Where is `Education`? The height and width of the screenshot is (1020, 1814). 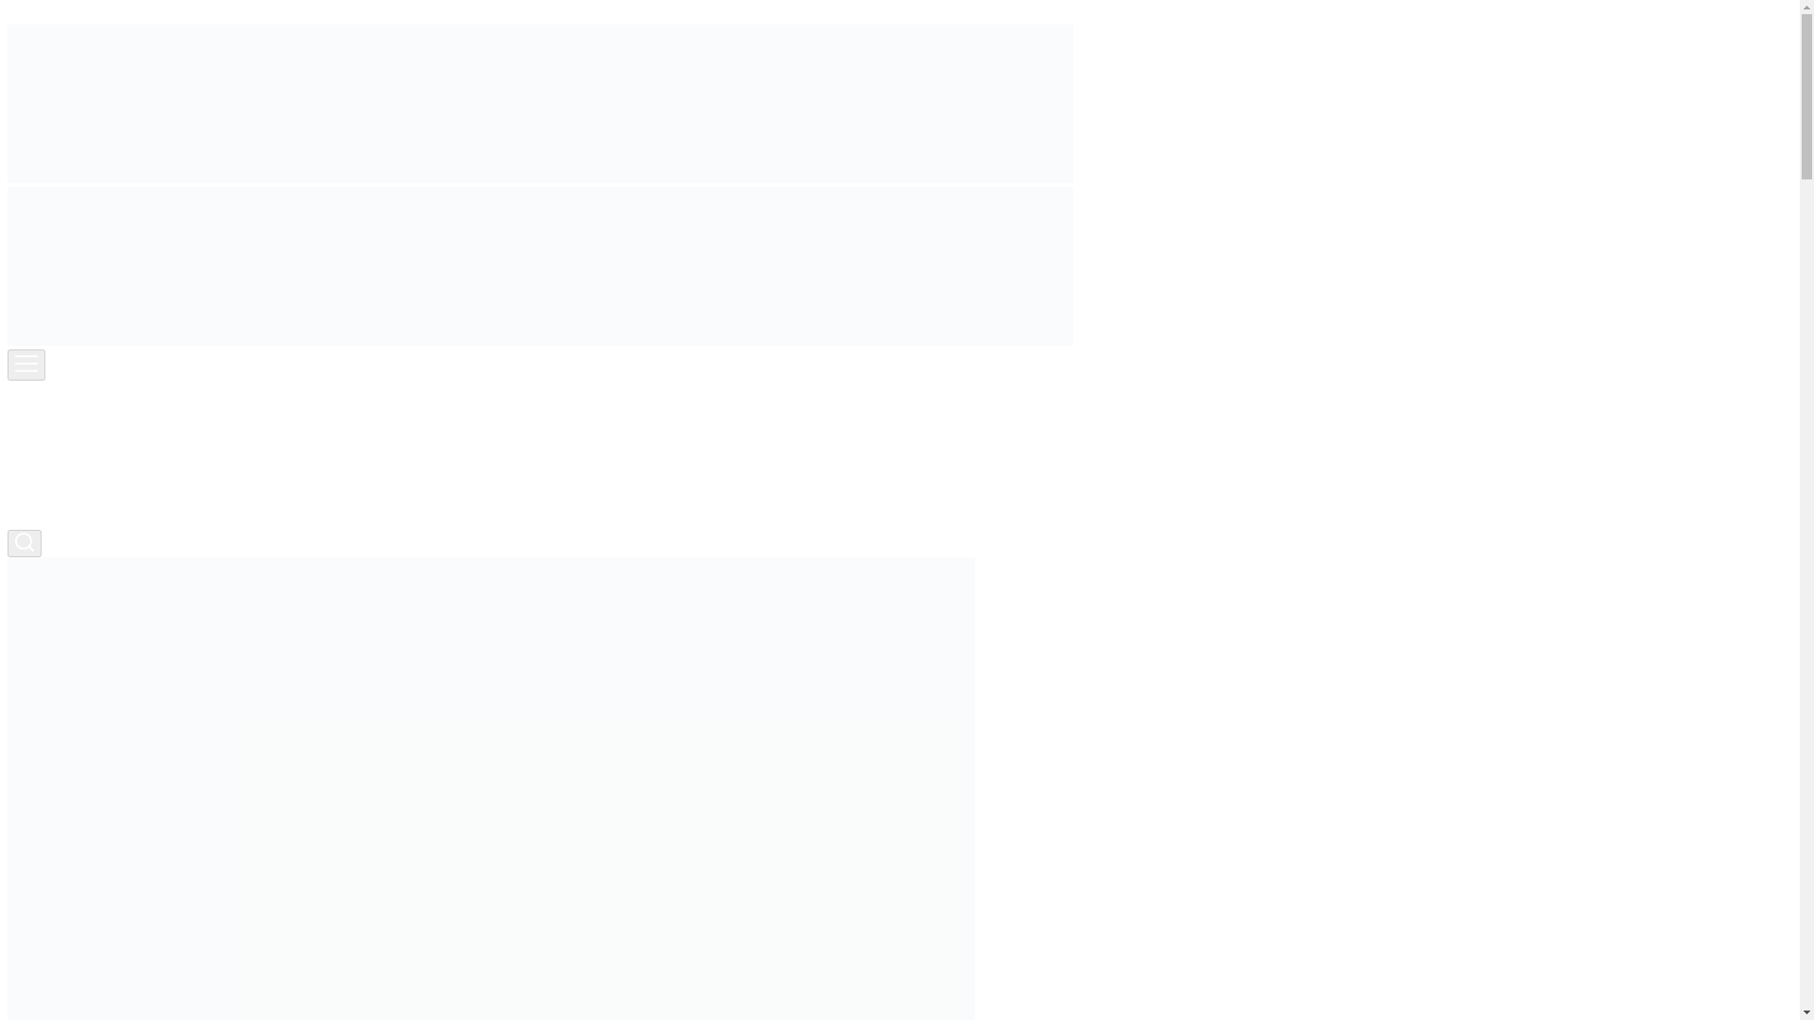
Education is located at coordinates (76, 420).